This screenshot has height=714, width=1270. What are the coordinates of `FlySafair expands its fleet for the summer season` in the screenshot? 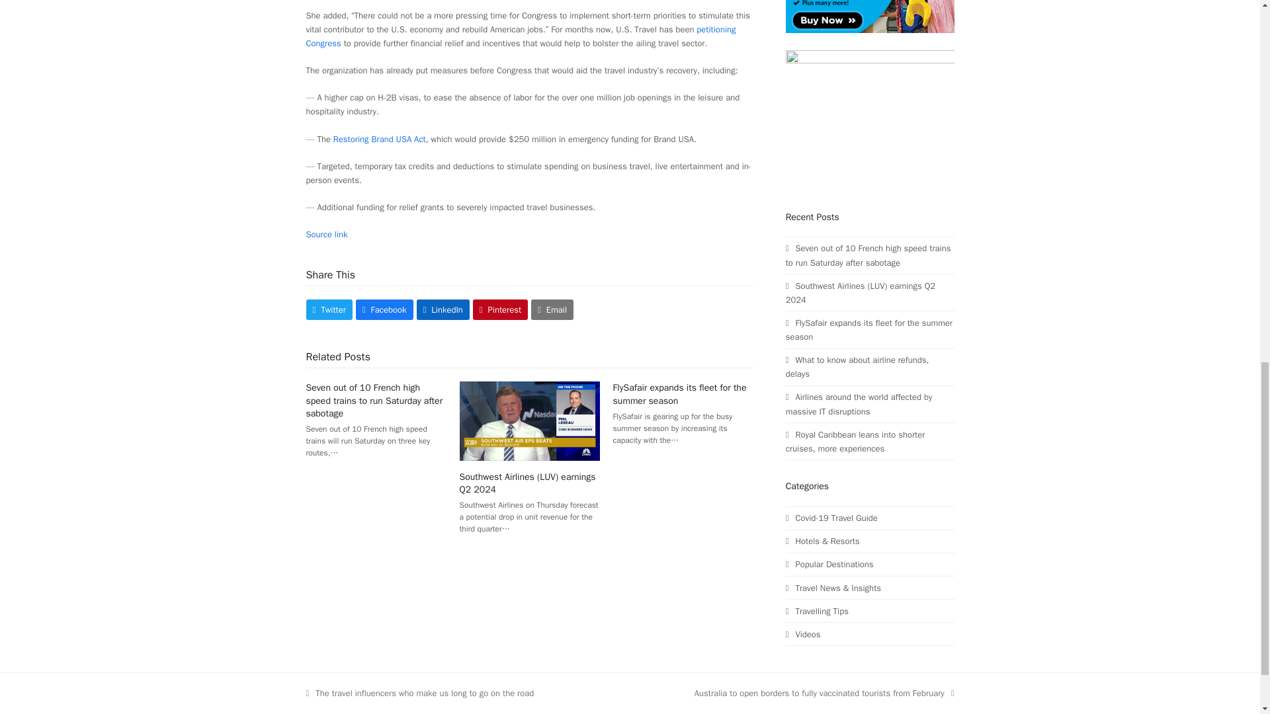 It's located at (680, 394).